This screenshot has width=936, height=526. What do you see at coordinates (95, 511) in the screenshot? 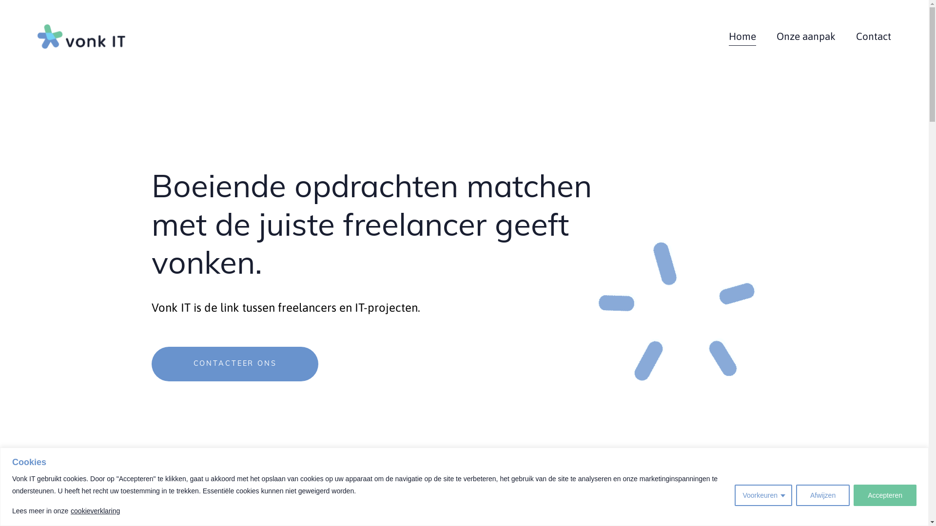
I see `cookieverklaring` at bounding box center [95, 511].